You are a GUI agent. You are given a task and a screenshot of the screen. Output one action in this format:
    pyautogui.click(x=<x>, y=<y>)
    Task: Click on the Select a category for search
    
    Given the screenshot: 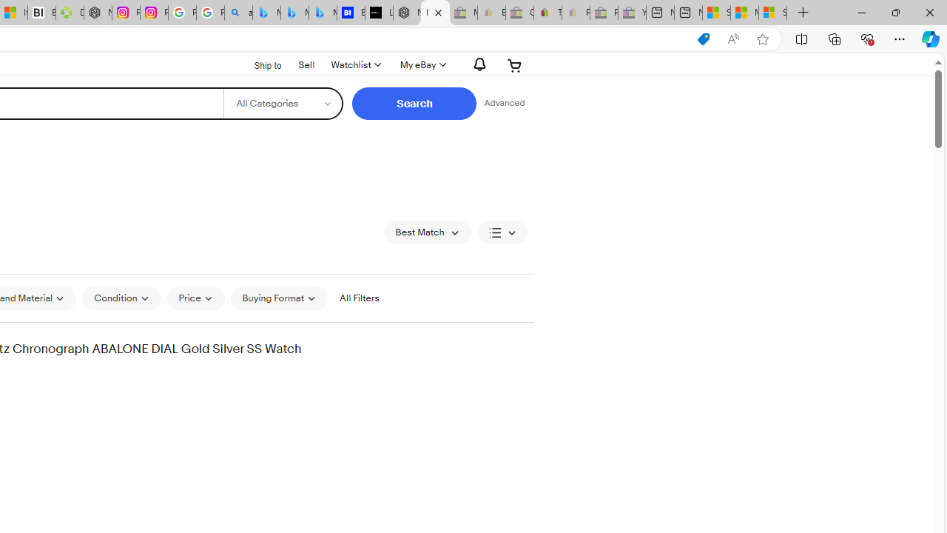 What is the action you would take?
    pyautogui.click(x=283, y=104)
    